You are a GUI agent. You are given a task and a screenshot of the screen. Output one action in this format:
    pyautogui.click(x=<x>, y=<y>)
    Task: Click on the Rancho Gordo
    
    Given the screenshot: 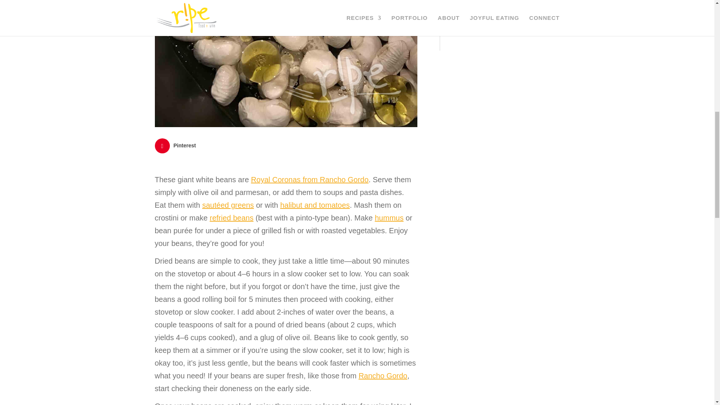 What is the action you would take?
    pyautogui.click(x=383, y=376)
    